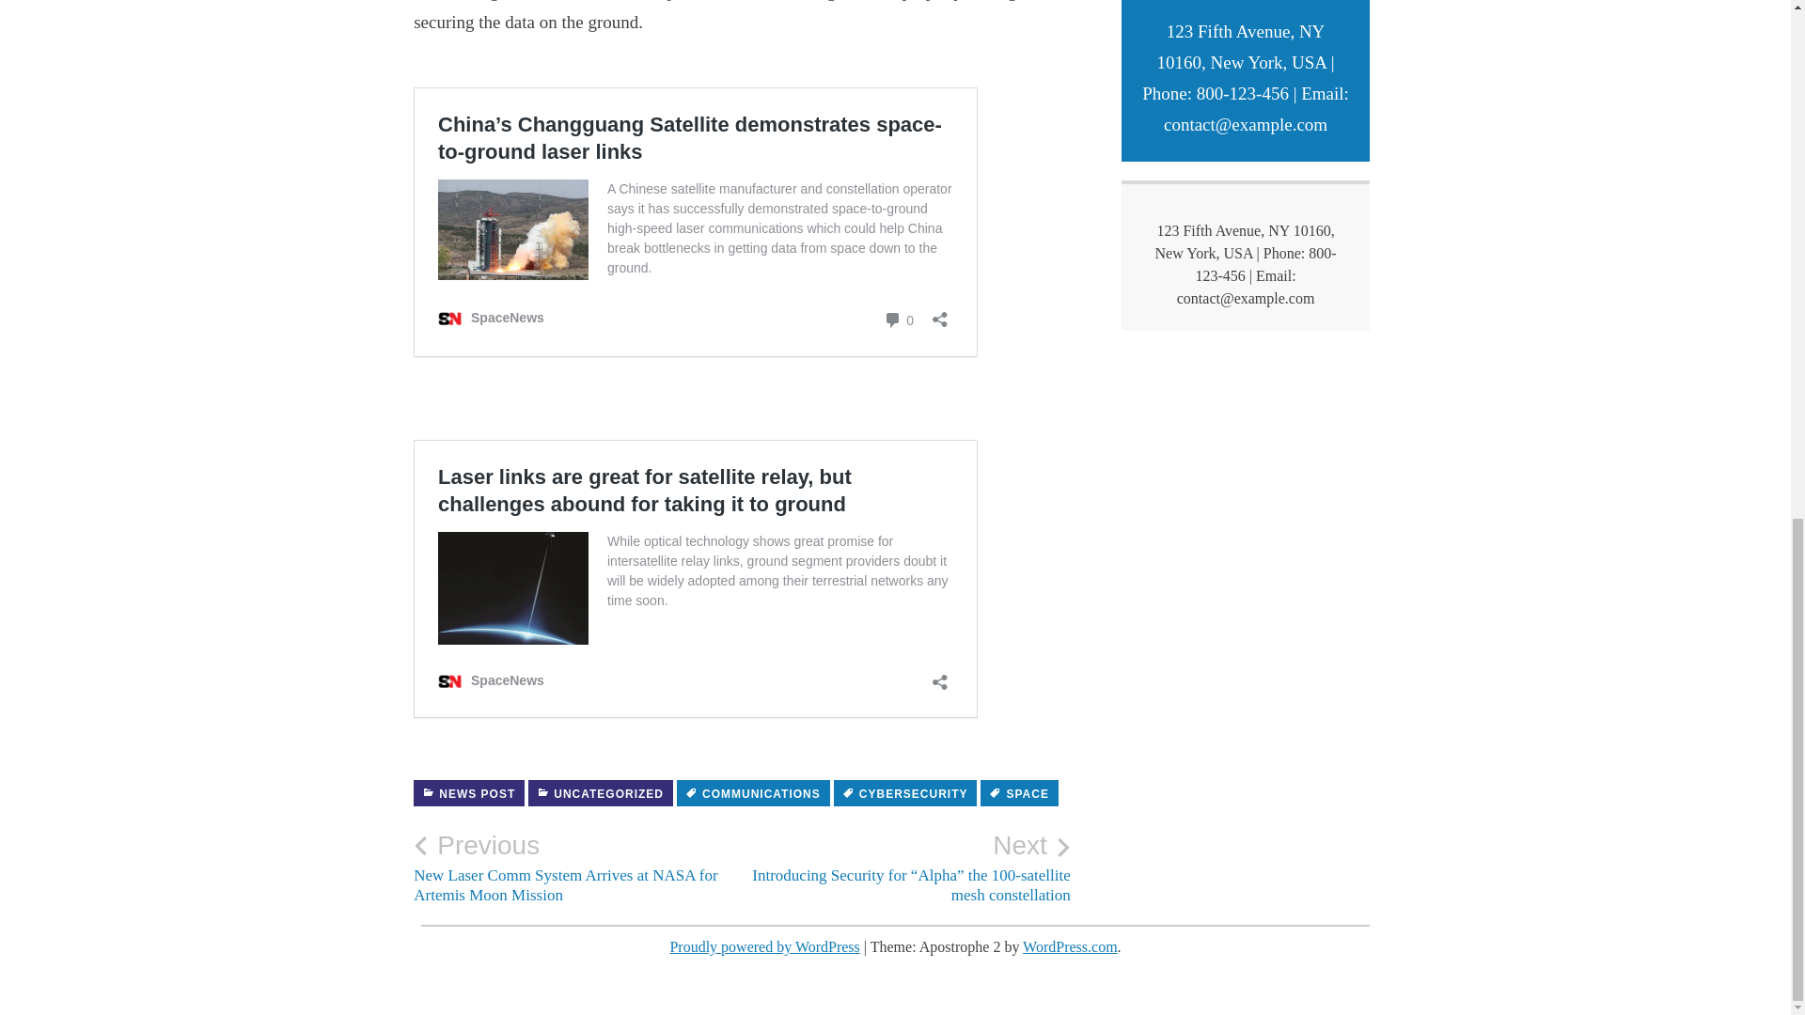 The height and width of the screenshot is (1015, 1805). I want to click on CYBERSECURITY, so click(906, 793).